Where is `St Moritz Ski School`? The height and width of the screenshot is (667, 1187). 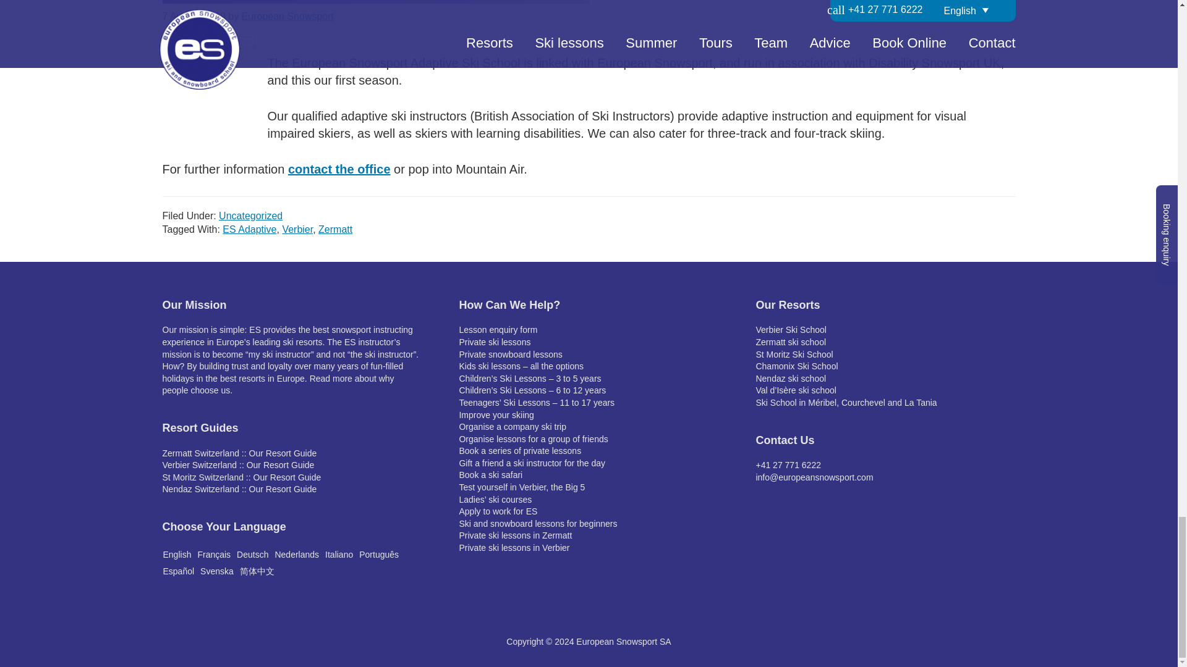
St Moritz Ski School is located at coordinates (794, 354).